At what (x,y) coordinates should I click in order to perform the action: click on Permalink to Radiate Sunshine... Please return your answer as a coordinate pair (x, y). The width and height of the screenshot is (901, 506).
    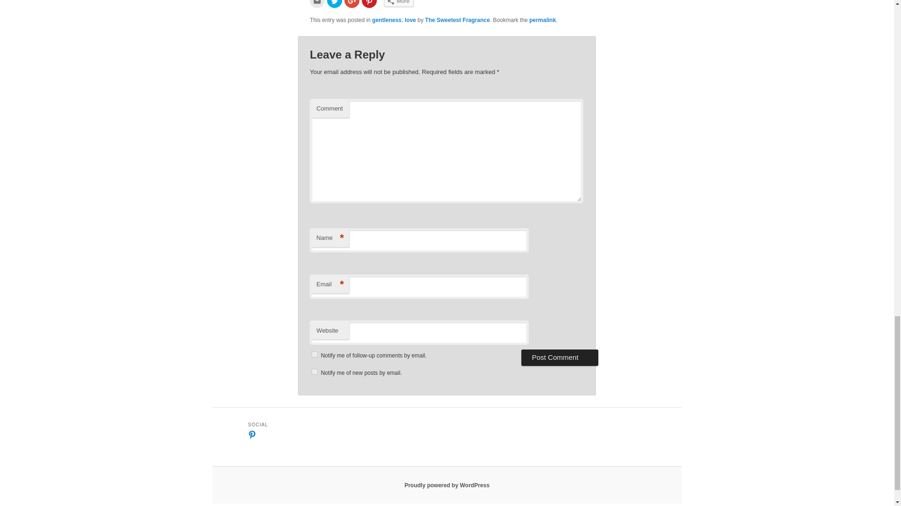
    Looking at the image, I should click on (542, 20).